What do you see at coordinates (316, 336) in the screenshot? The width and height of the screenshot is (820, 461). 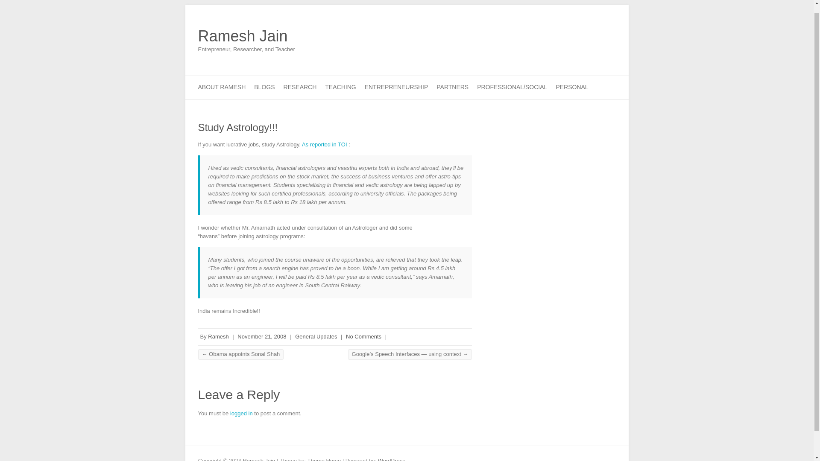 I see `General Updates` at bounding box center [316, 336].